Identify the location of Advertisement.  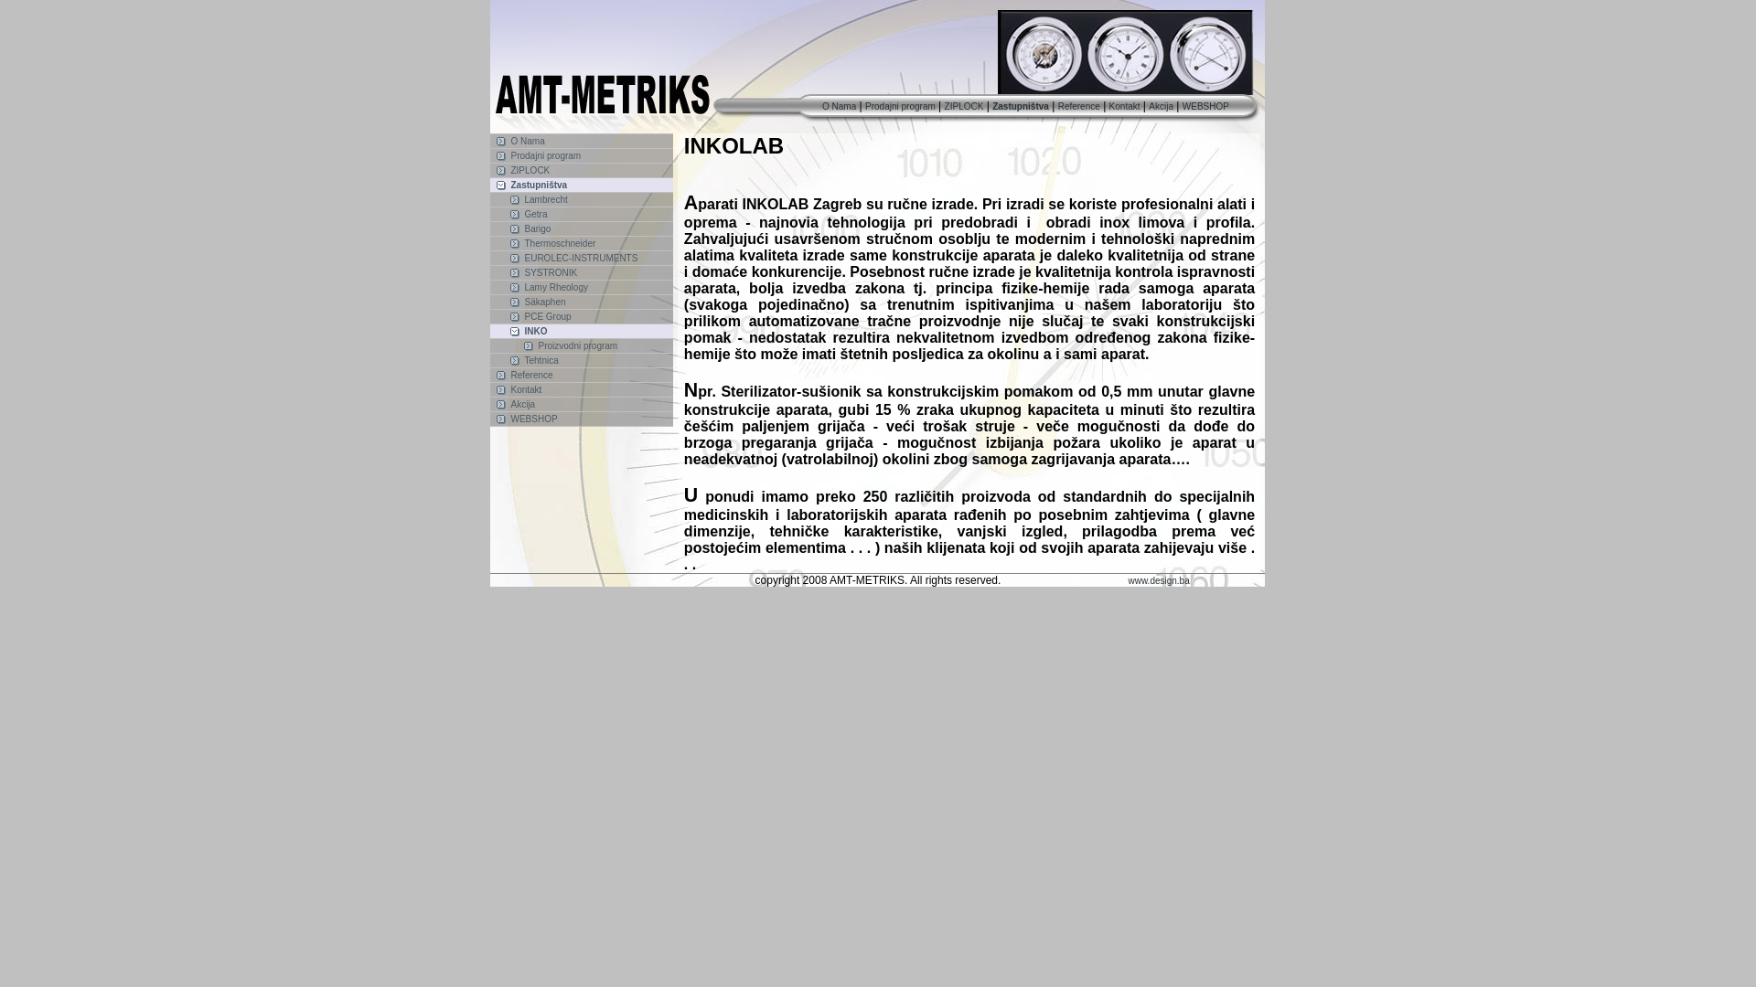
(1577, 293).